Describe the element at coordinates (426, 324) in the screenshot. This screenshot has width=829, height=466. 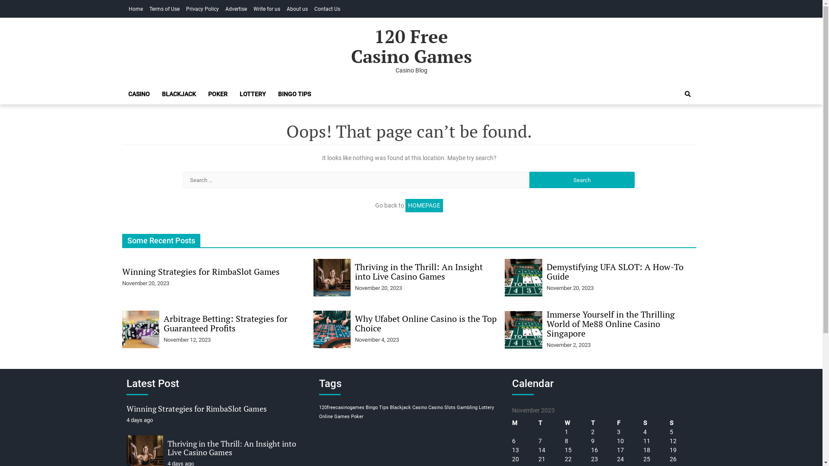
I see `Why Ufabet Online Casino is the Top Choice` at that location.